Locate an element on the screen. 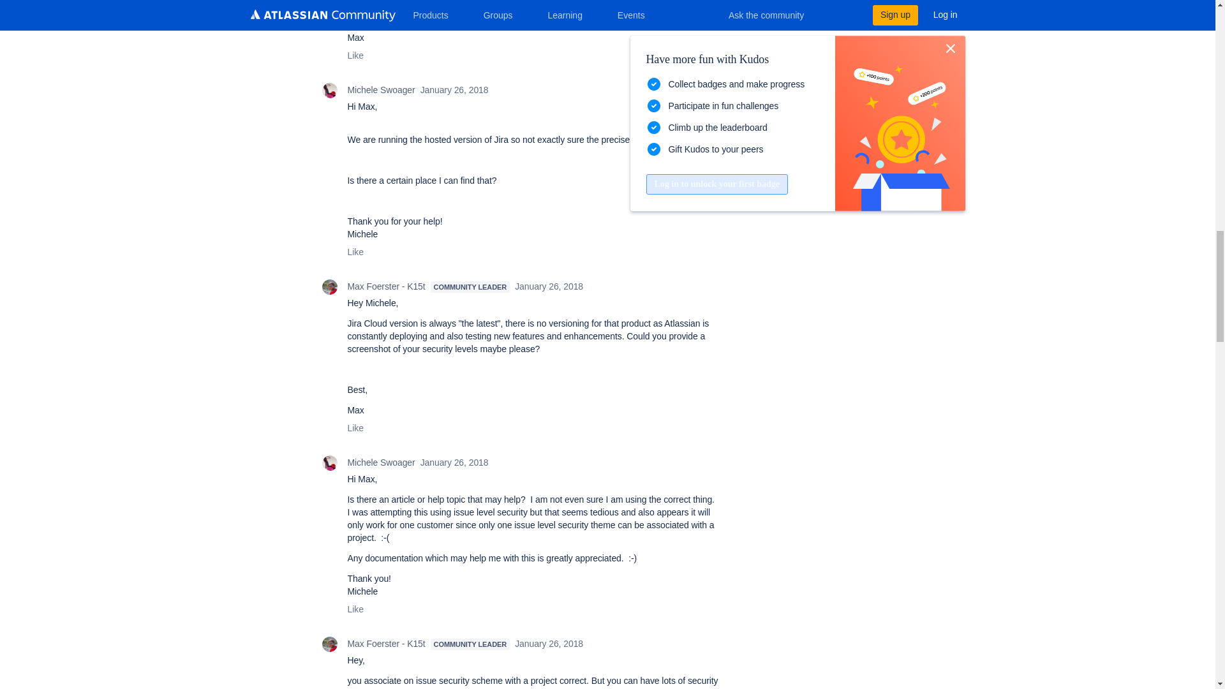 The image size is (1225, 689). Max Foerster - K15t is located at coordinates (329, 644).